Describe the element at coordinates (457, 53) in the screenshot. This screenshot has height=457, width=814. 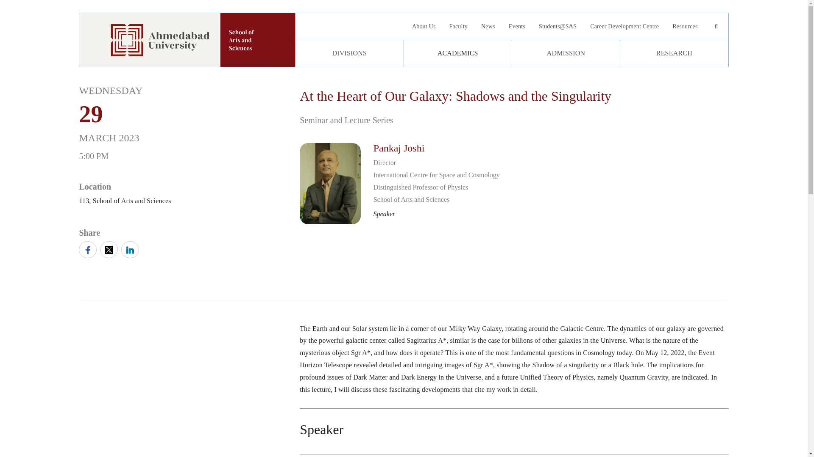
I see `ACADEMICS` at that location.